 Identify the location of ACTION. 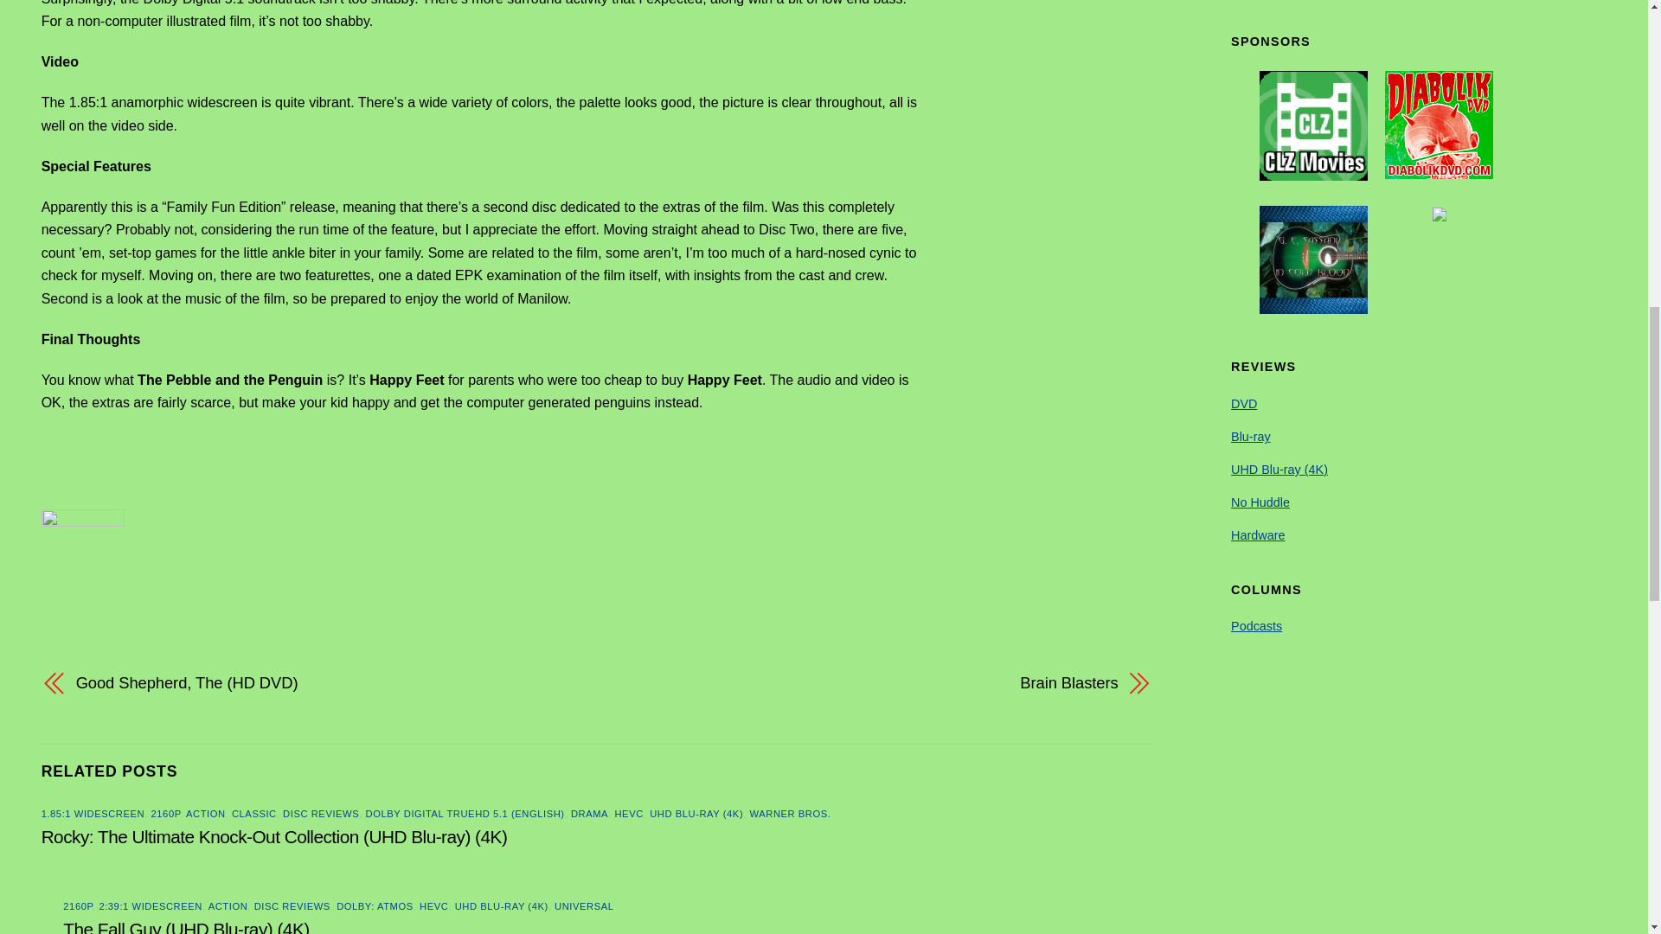
(206, 814).